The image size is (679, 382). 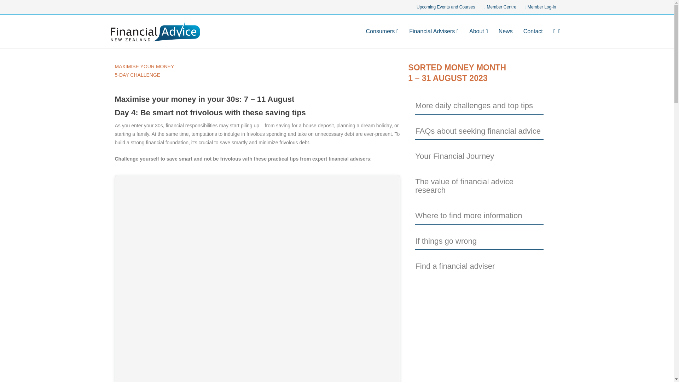 I want to click on Member Centre, so click(x=500, y=8).